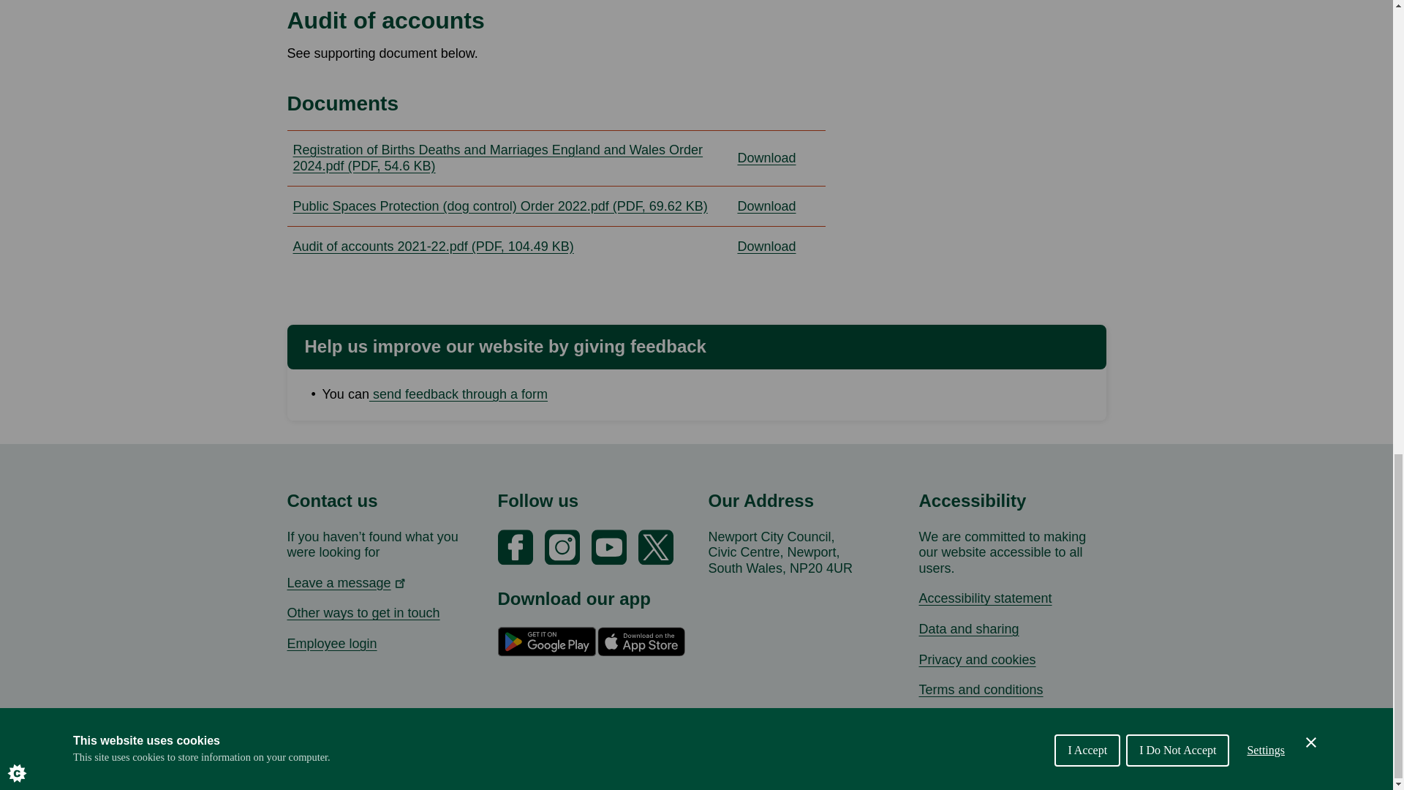 This screenshot has height=790, width=1404. I want to click on Privacy policy, so click(977, 660).